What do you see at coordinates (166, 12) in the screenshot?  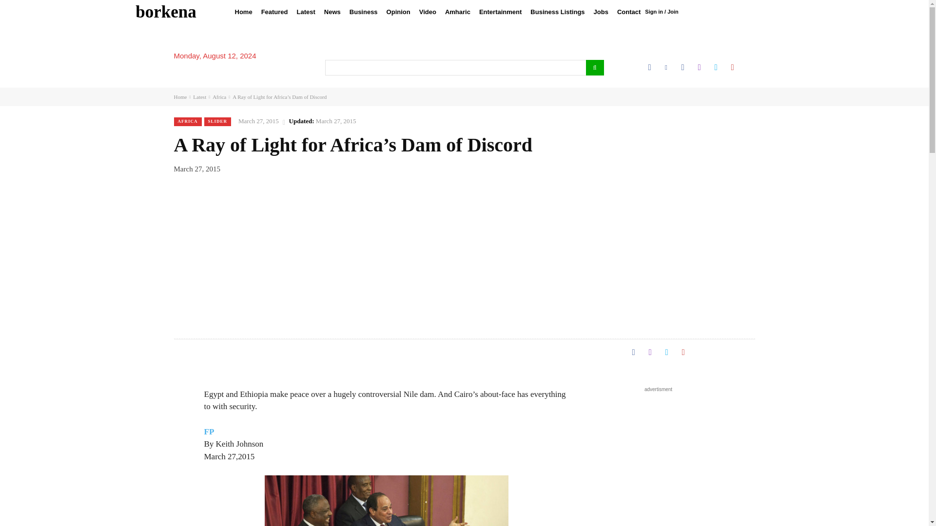 I see `borkena` at bounding box center [166, 12].